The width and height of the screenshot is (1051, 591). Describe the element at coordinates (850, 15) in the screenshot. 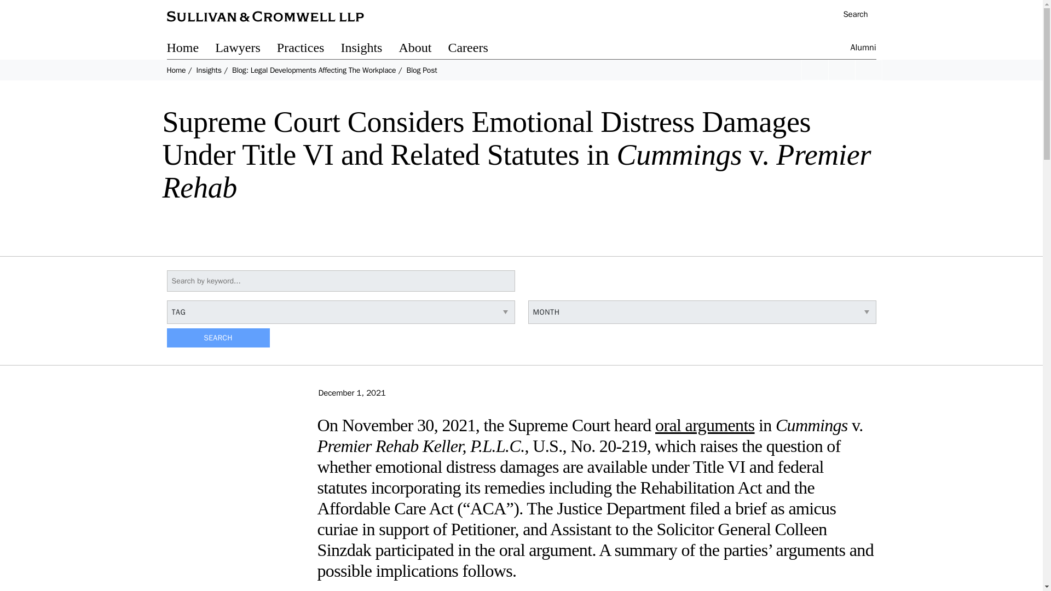

I see `Search` at that location.